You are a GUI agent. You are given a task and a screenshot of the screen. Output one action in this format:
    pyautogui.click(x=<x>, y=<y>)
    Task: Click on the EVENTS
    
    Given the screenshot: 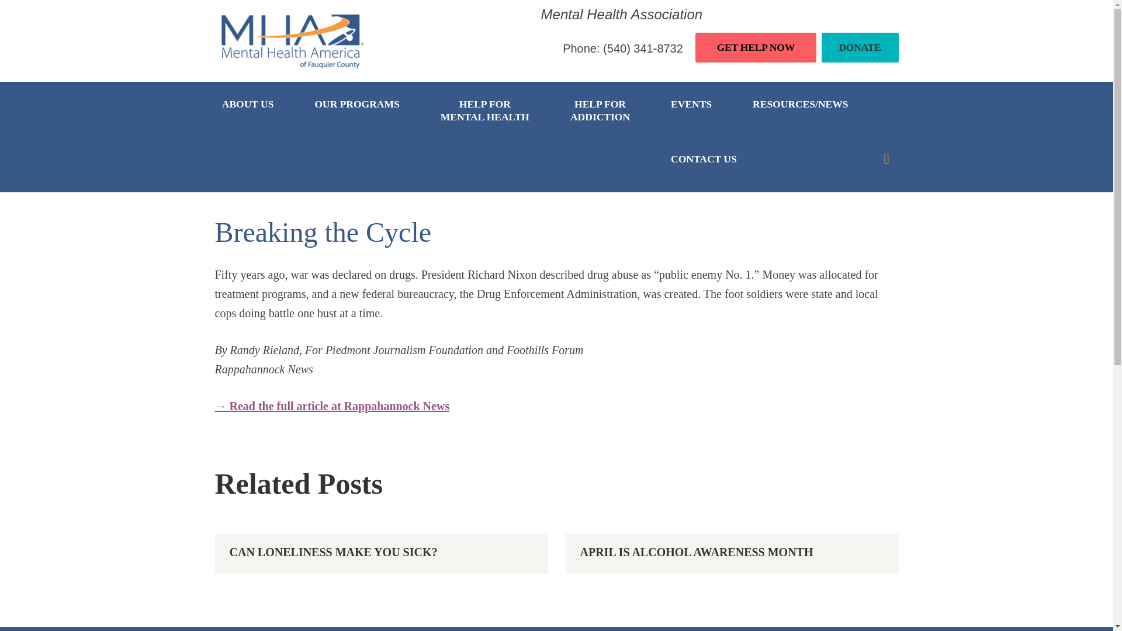 What is the action you would take?
    pyautogui.click(x=691, y=110)
    